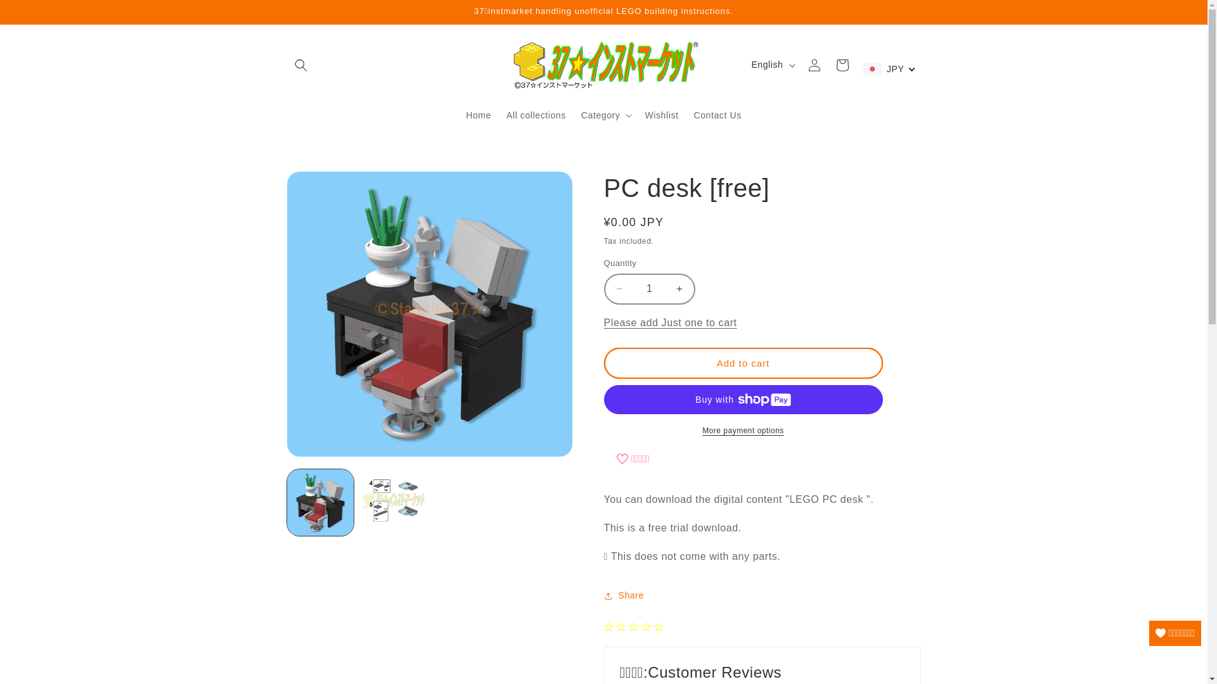  I want to click on Log in, so click(814, 65).